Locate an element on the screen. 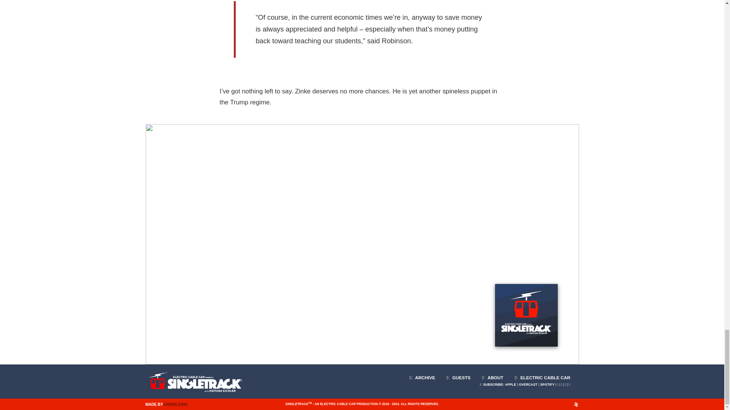 Image resolution: width=730 pixels, height=410 pixels. ABOUT is located at coordinates (493, 375).